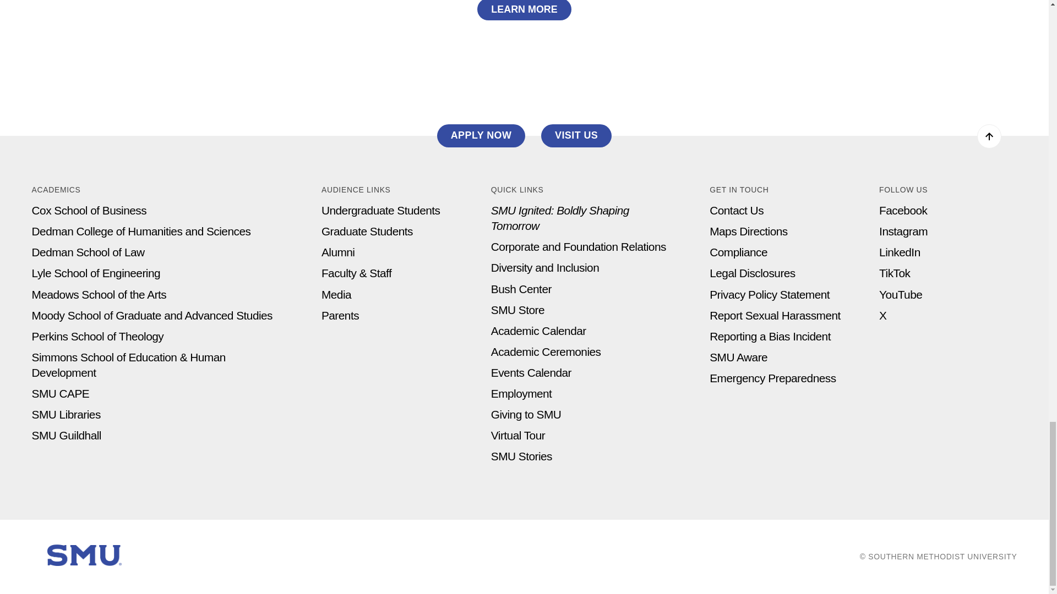  I want to click on Diversity and Inclusion, so click(545, 267).